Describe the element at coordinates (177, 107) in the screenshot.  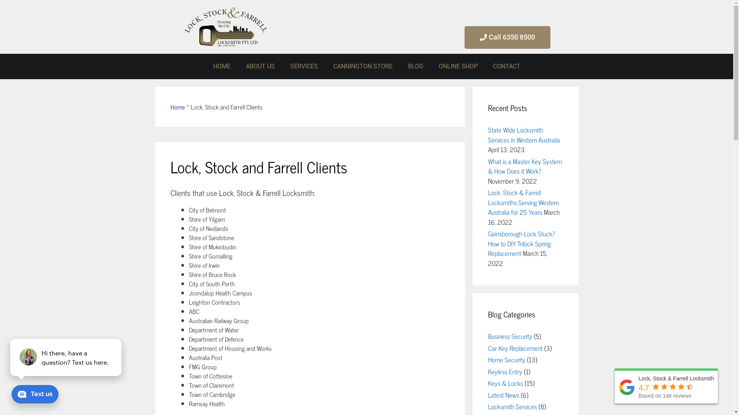
I see `Home` at that location.